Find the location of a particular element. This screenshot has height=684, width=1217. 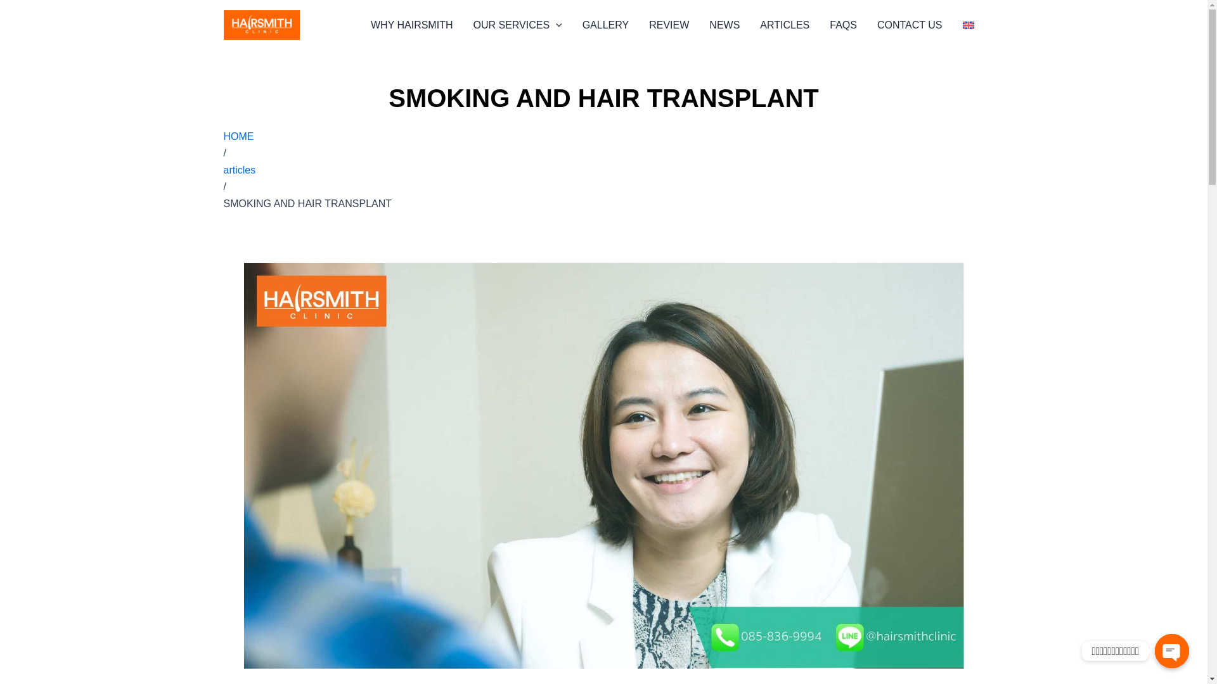

WHY HAIRSMITH is located at coordinates (411, 25).